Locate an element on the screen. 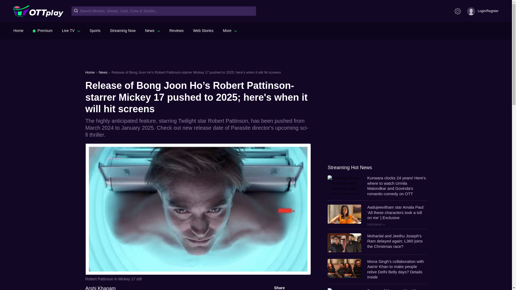  Premium is located at coordinates (42, 31).